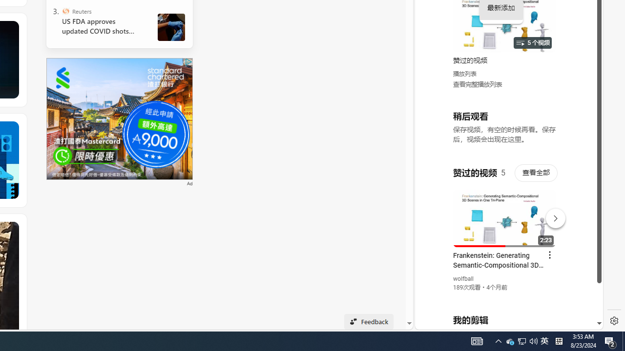  Describe the element at coordinates (188, 61) in the screenshot. I see `Class: qc-adchoices-link top-right ` at that location.